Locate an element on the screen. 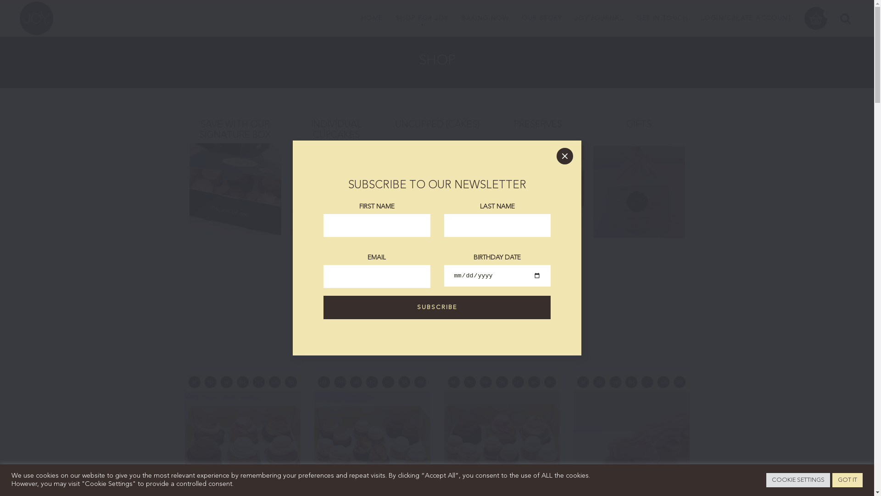 The height and width of the screenshot is (496, 881). GET IN TOUCH is located at coordinates (662, 18).